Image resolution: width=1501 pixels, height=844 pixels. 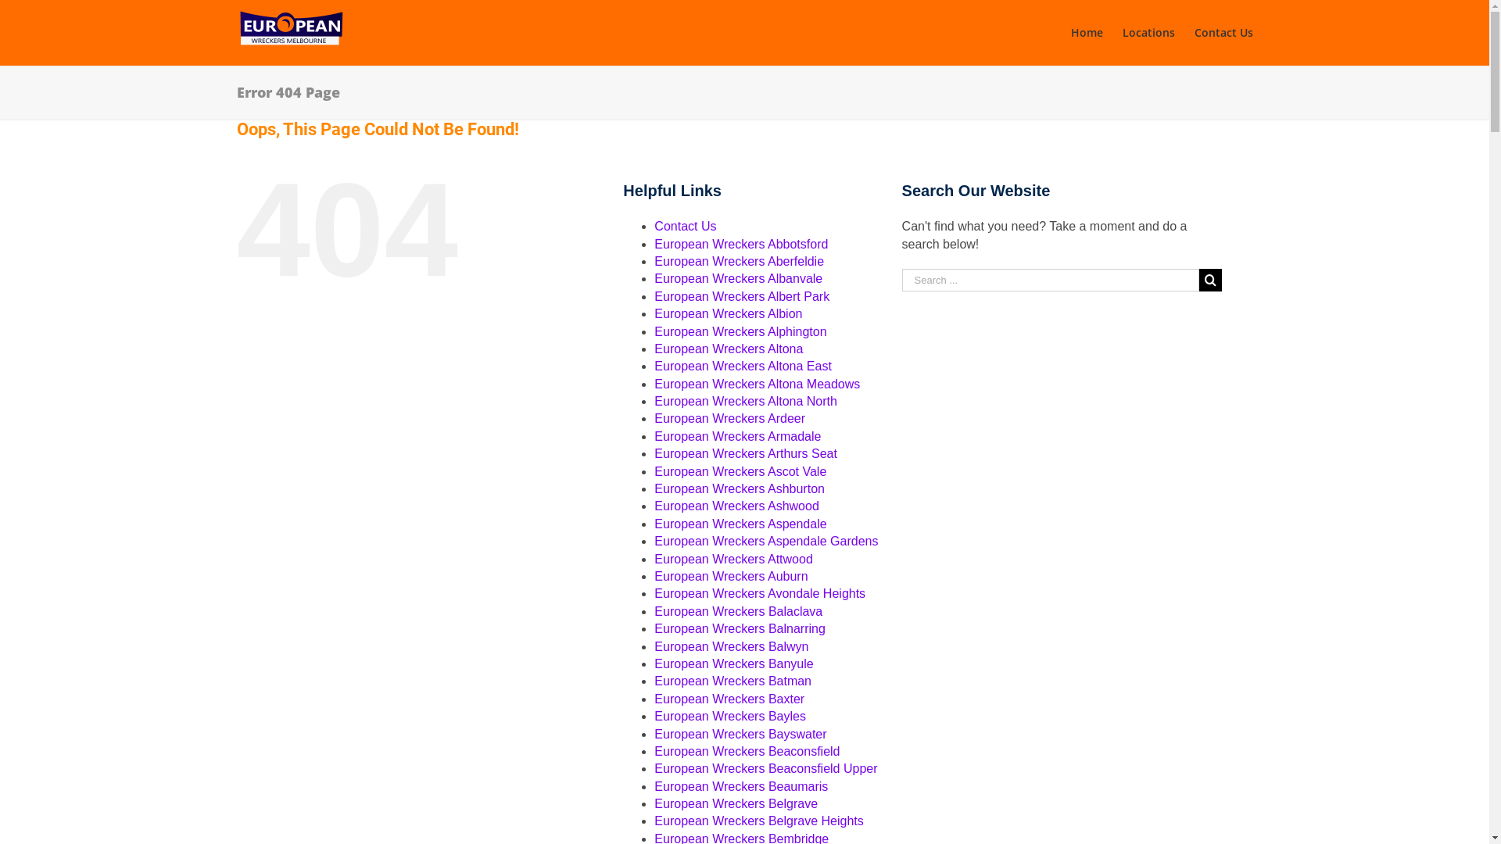 What do you see at coordinates (740, 472) in the screenshot?
I see `European Wreckers Ascot Vale` at bounding box center [740, 472].